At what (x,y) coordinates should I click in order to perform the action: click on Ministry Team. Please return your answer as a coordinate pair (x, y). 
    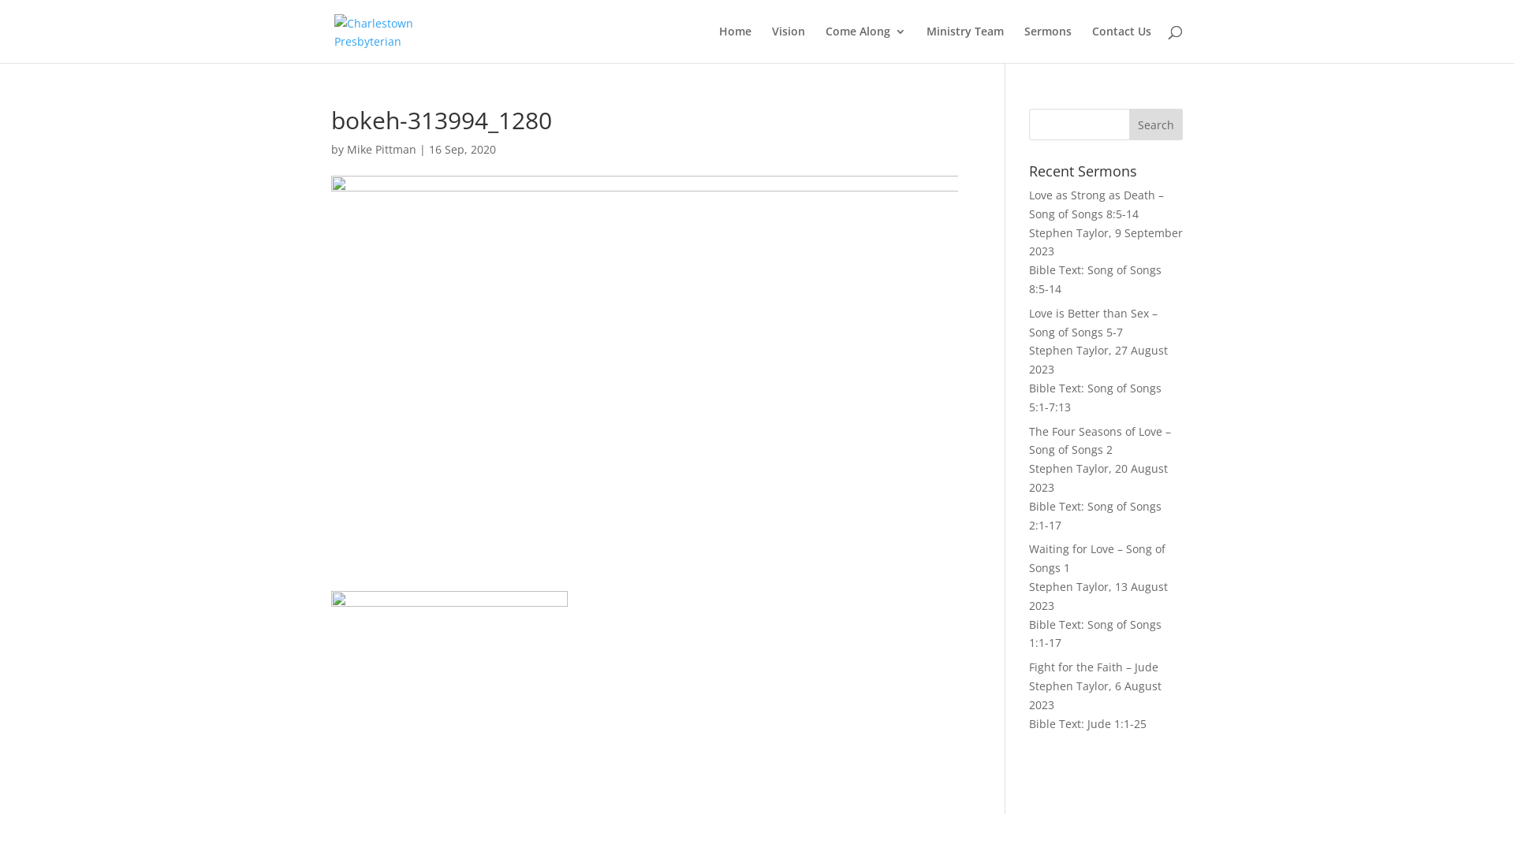
    Looking at the image, I should click on (965, 44).